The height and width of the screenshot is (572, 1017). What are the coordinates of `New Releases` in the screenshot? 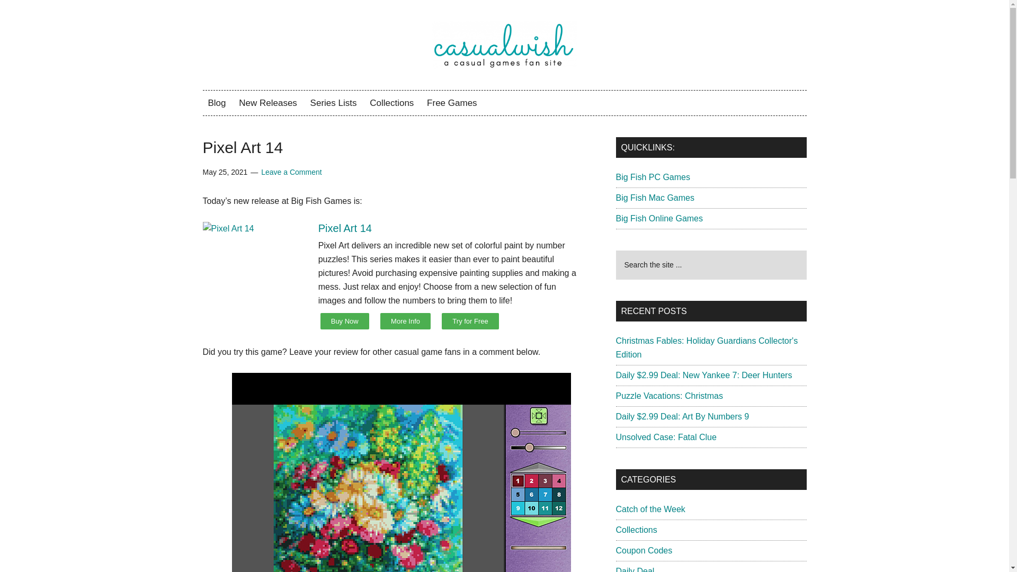 It's located at (268, 103).